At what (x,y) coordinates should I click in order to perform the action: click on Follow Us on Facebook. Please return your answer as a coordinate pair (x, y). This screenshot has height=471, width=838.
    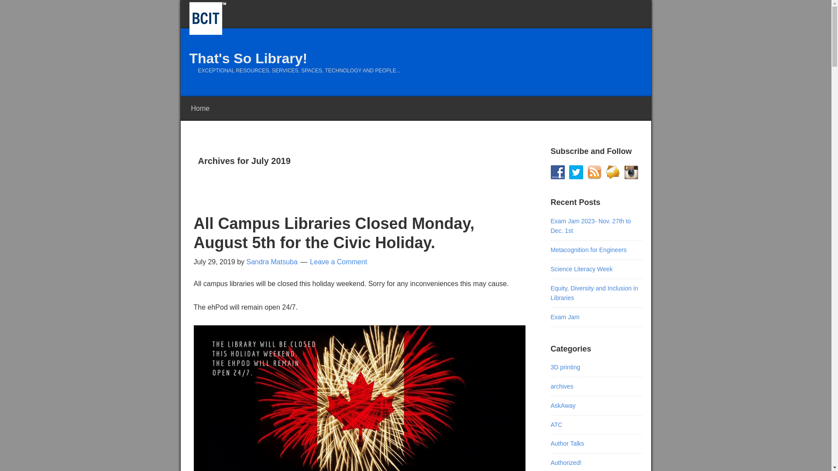
    Looking at the image, I should click on (558, 172).